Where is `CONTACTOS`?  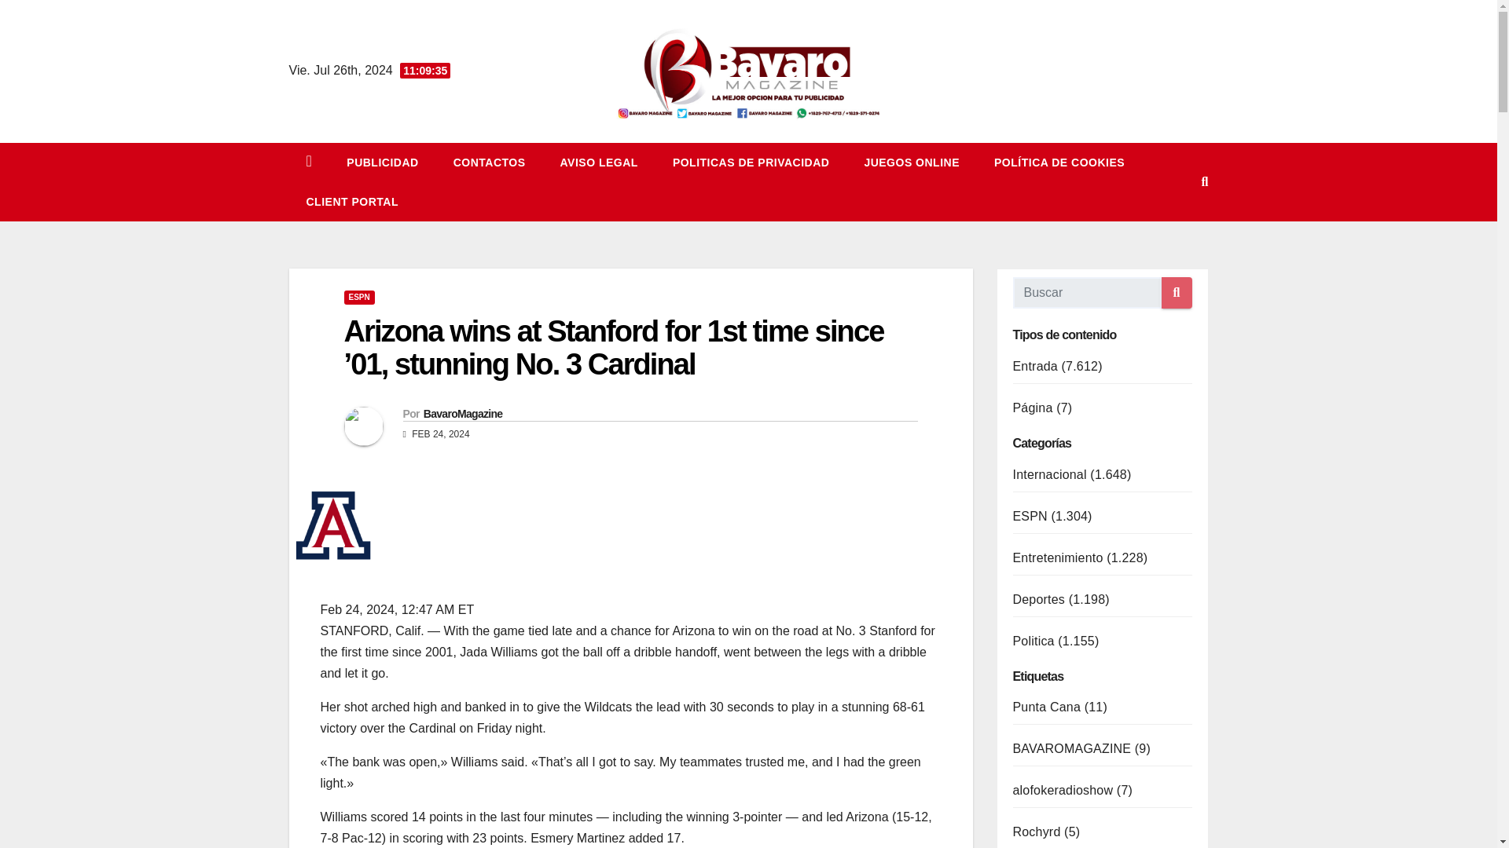
CONTACTOS is located at coordinates (489, 163).